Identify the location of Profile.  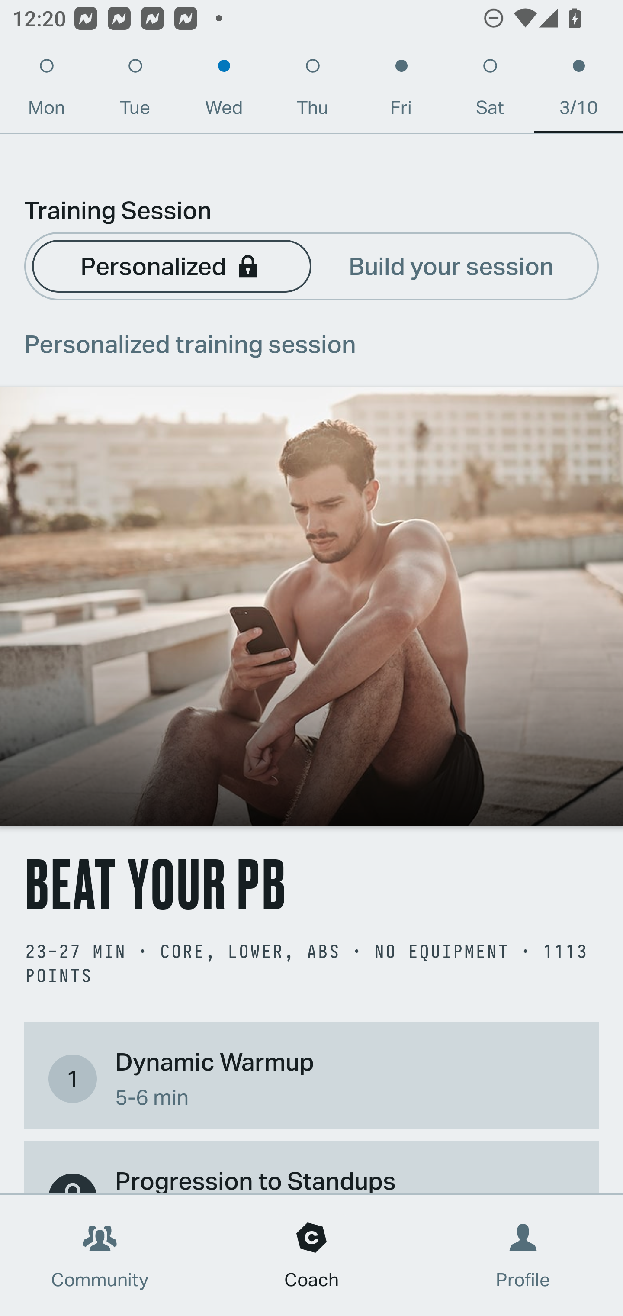
(523, 1255).